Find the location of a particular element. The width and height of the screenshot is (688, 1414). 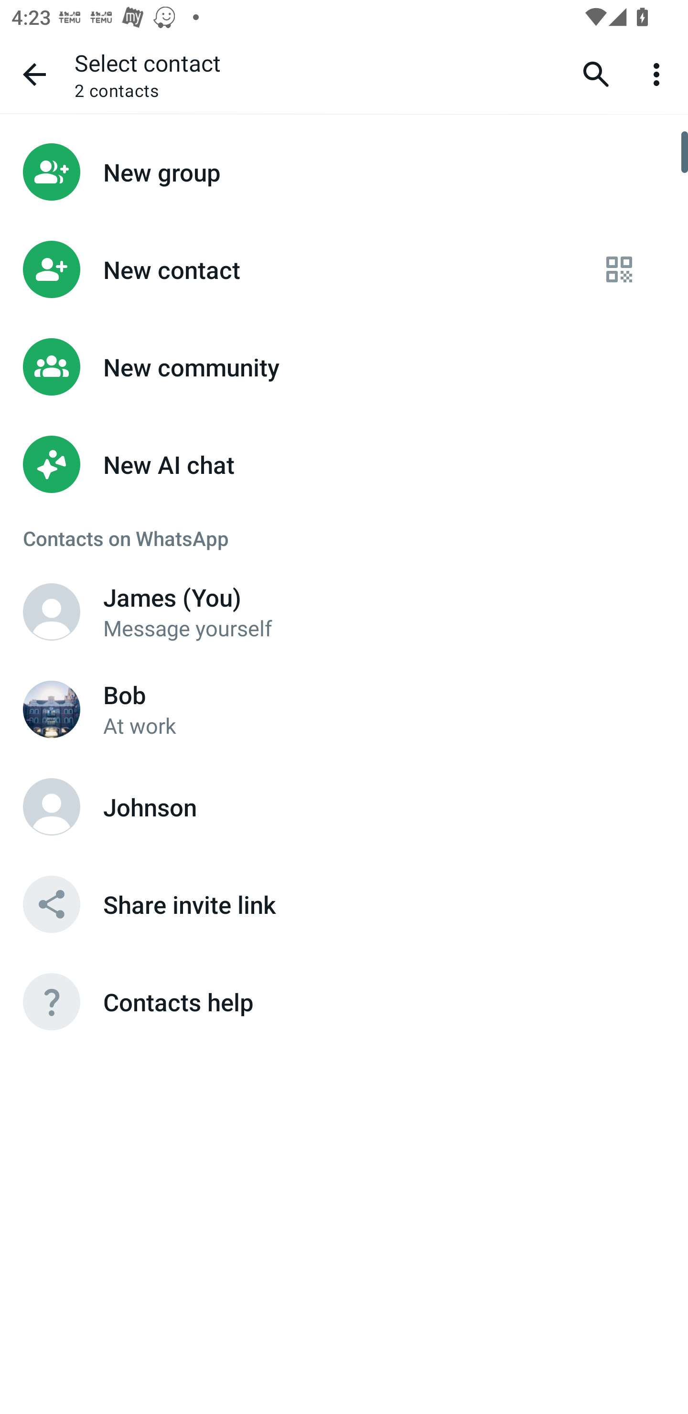

New group is located at coordinates (344, 171).